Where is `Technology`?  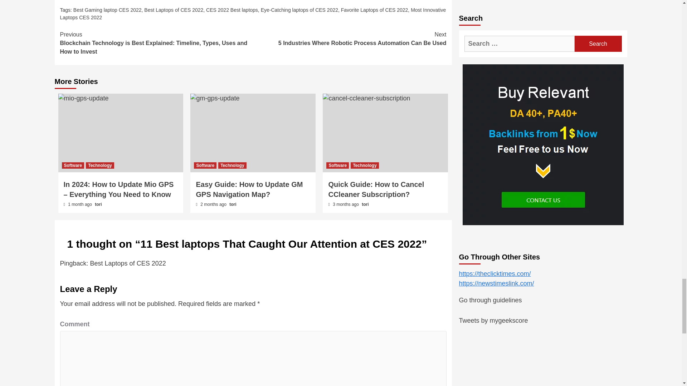 Technology is located at coordinates (100, 165).